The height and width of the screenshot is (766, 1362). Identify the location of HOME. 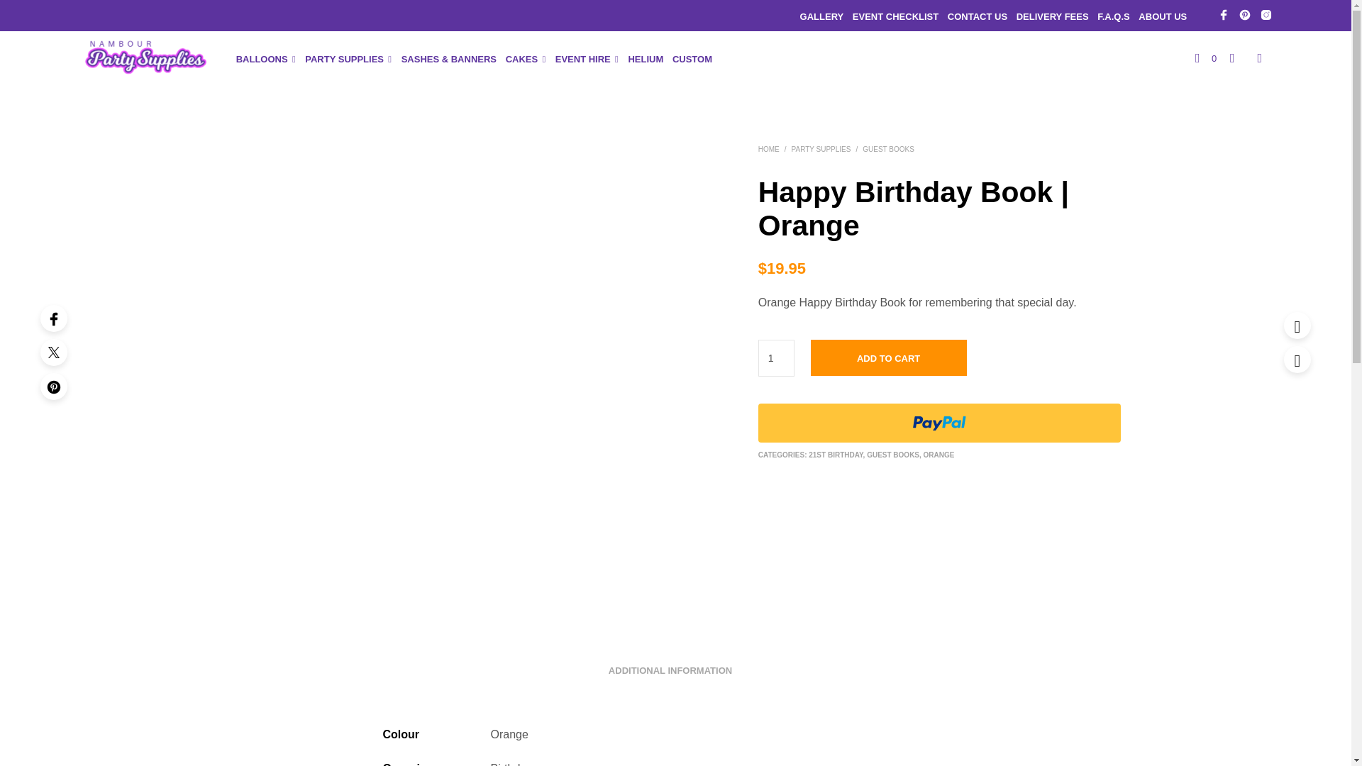
(769, 149).